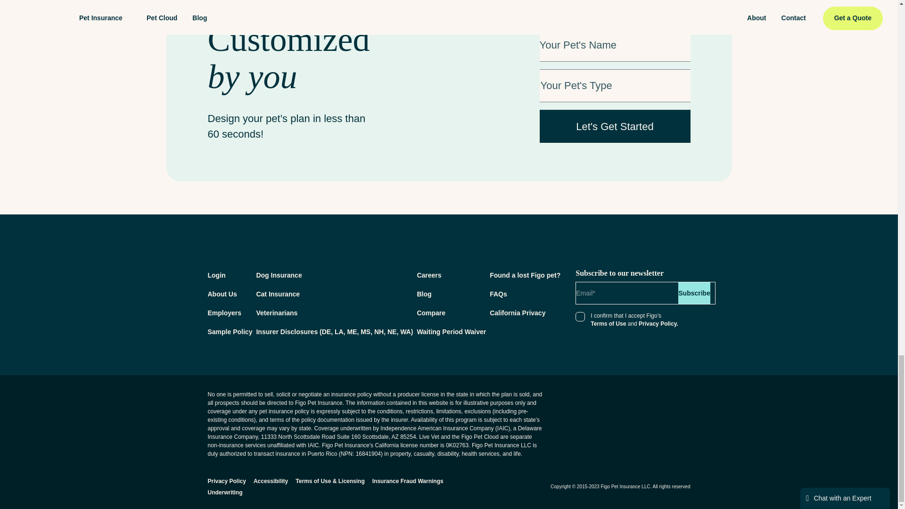  I want to click on Found a lost Figo pet?, so click(525, 275).